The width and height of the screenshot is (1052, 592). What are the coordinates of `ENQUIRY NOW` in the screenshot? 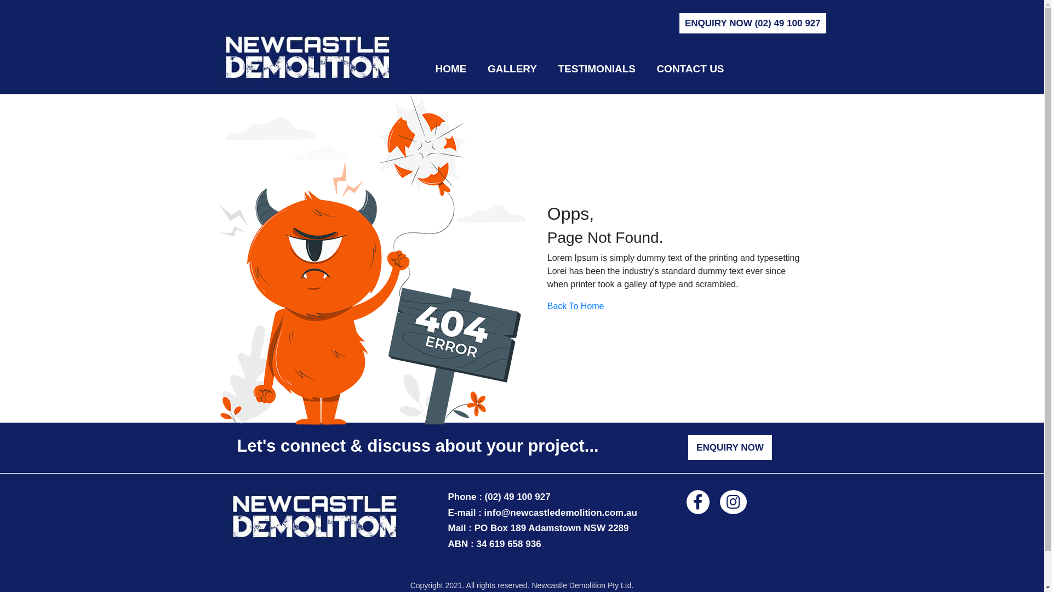 It's located at (730, 447).